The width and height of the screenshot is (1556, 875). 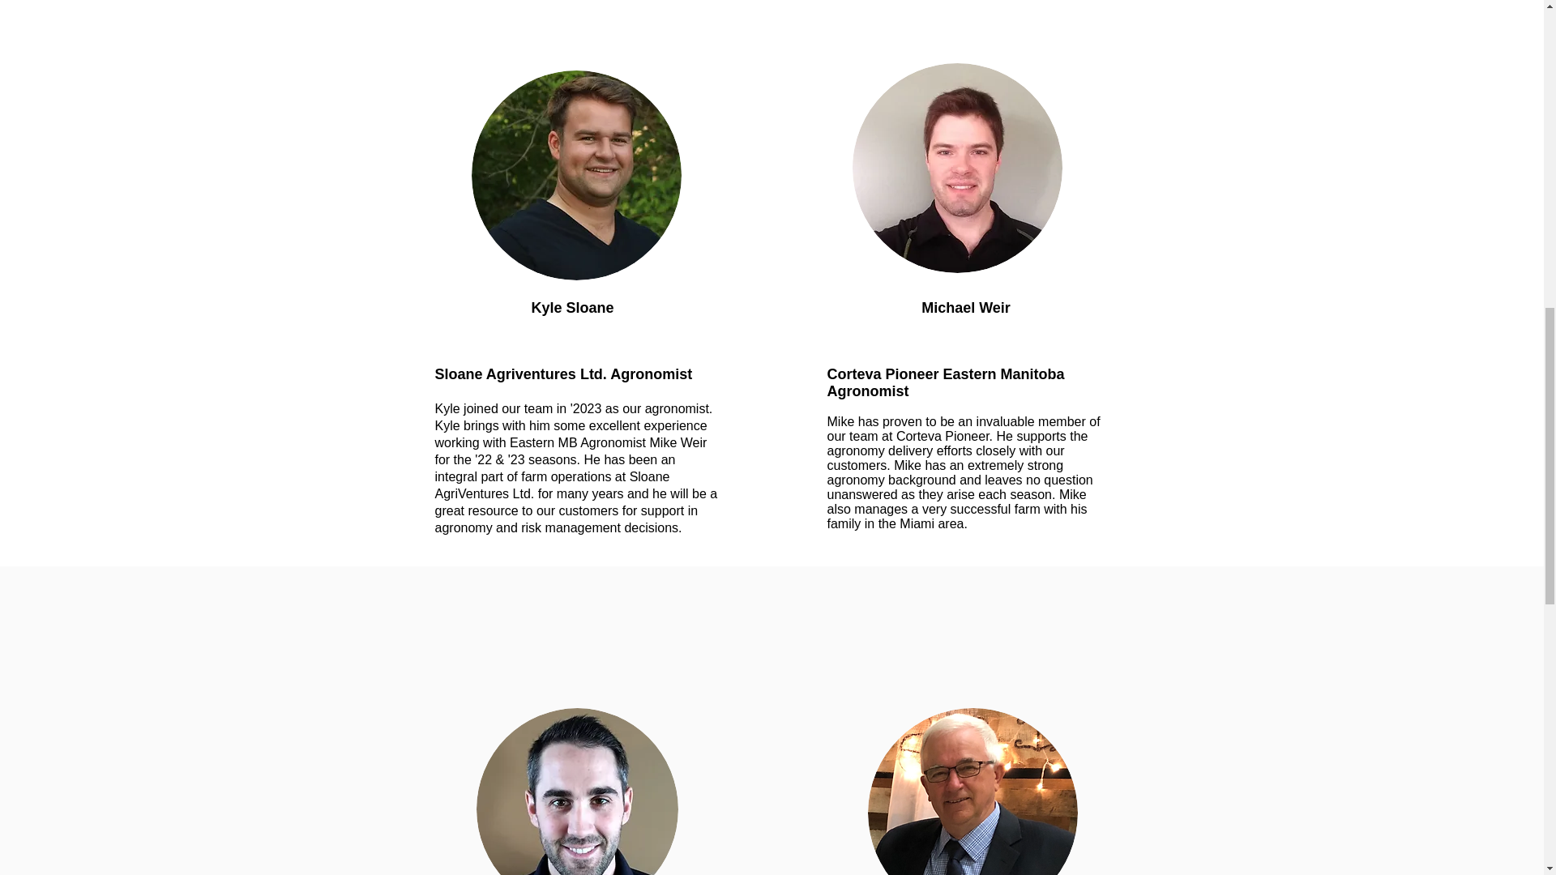 I want to click on guy2.jpg, so click(x=575, y=175).